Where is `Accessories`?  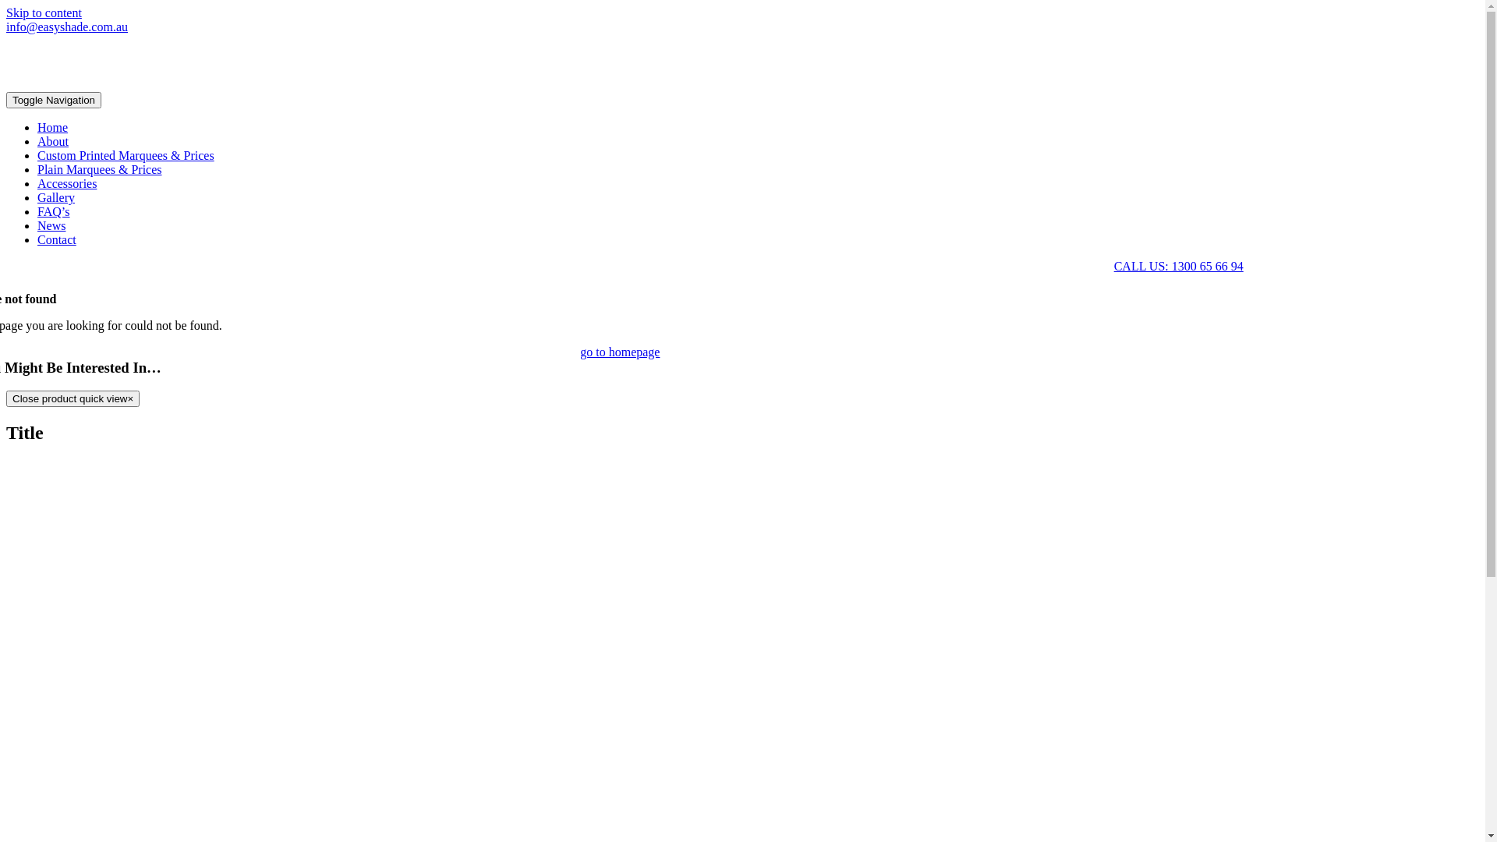 Accessories is located at coordinates (67, 184).